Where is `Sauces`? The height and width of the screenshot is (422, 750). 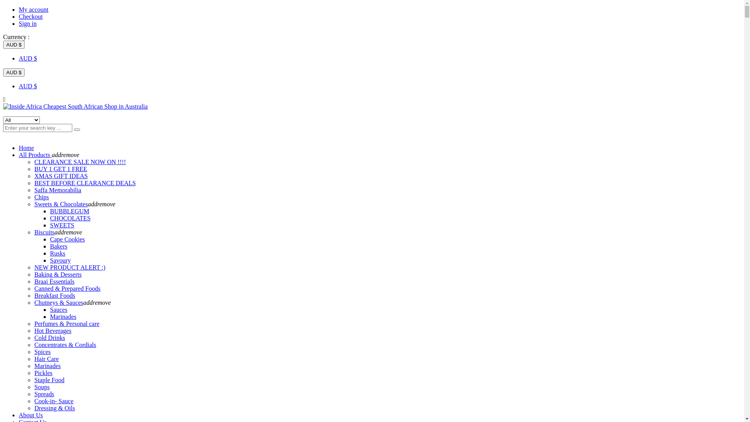 Sauces is located at coordinates (59, 309).